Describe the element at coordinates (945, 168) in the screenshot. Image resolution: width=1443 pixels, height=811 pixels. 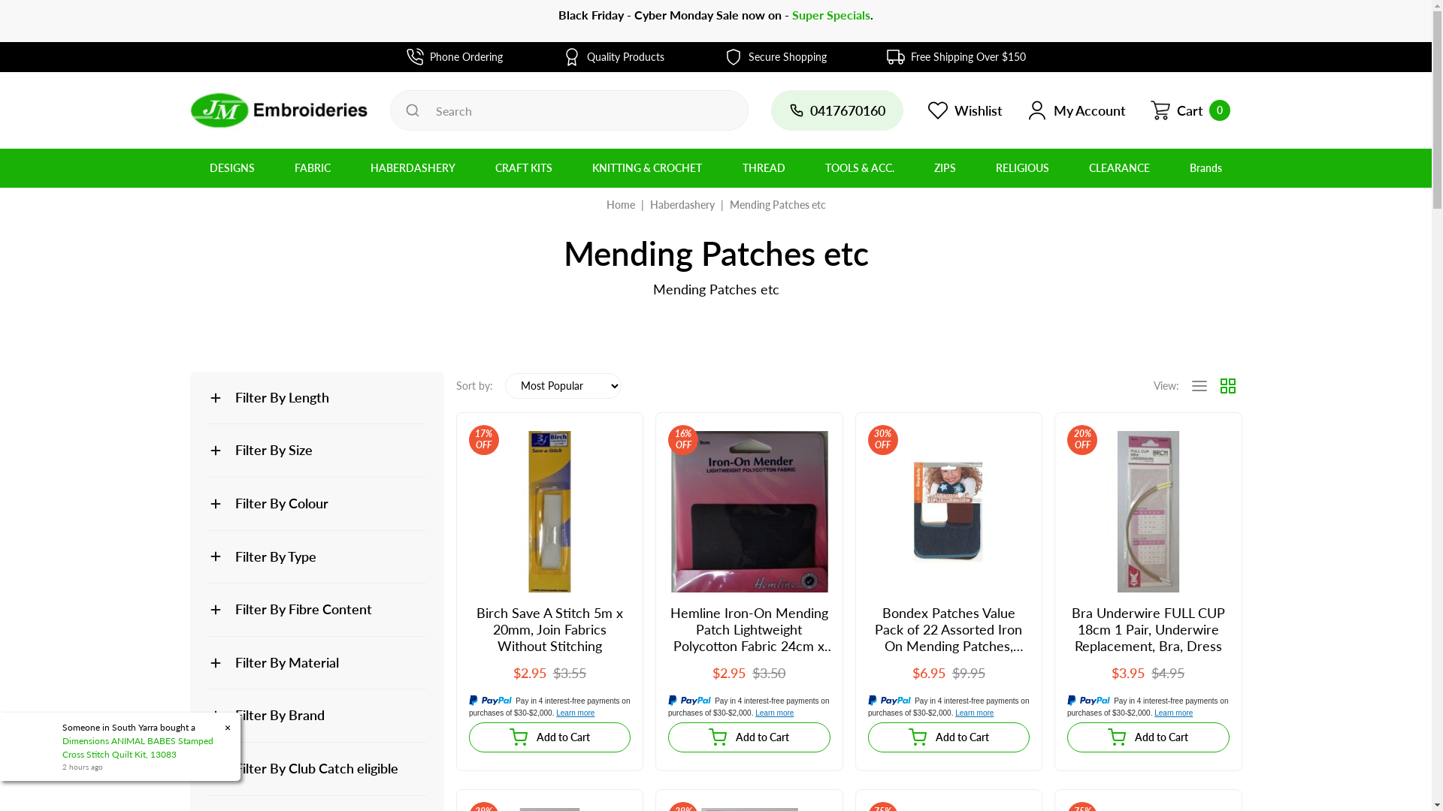
I see `ZIPS` at that location.